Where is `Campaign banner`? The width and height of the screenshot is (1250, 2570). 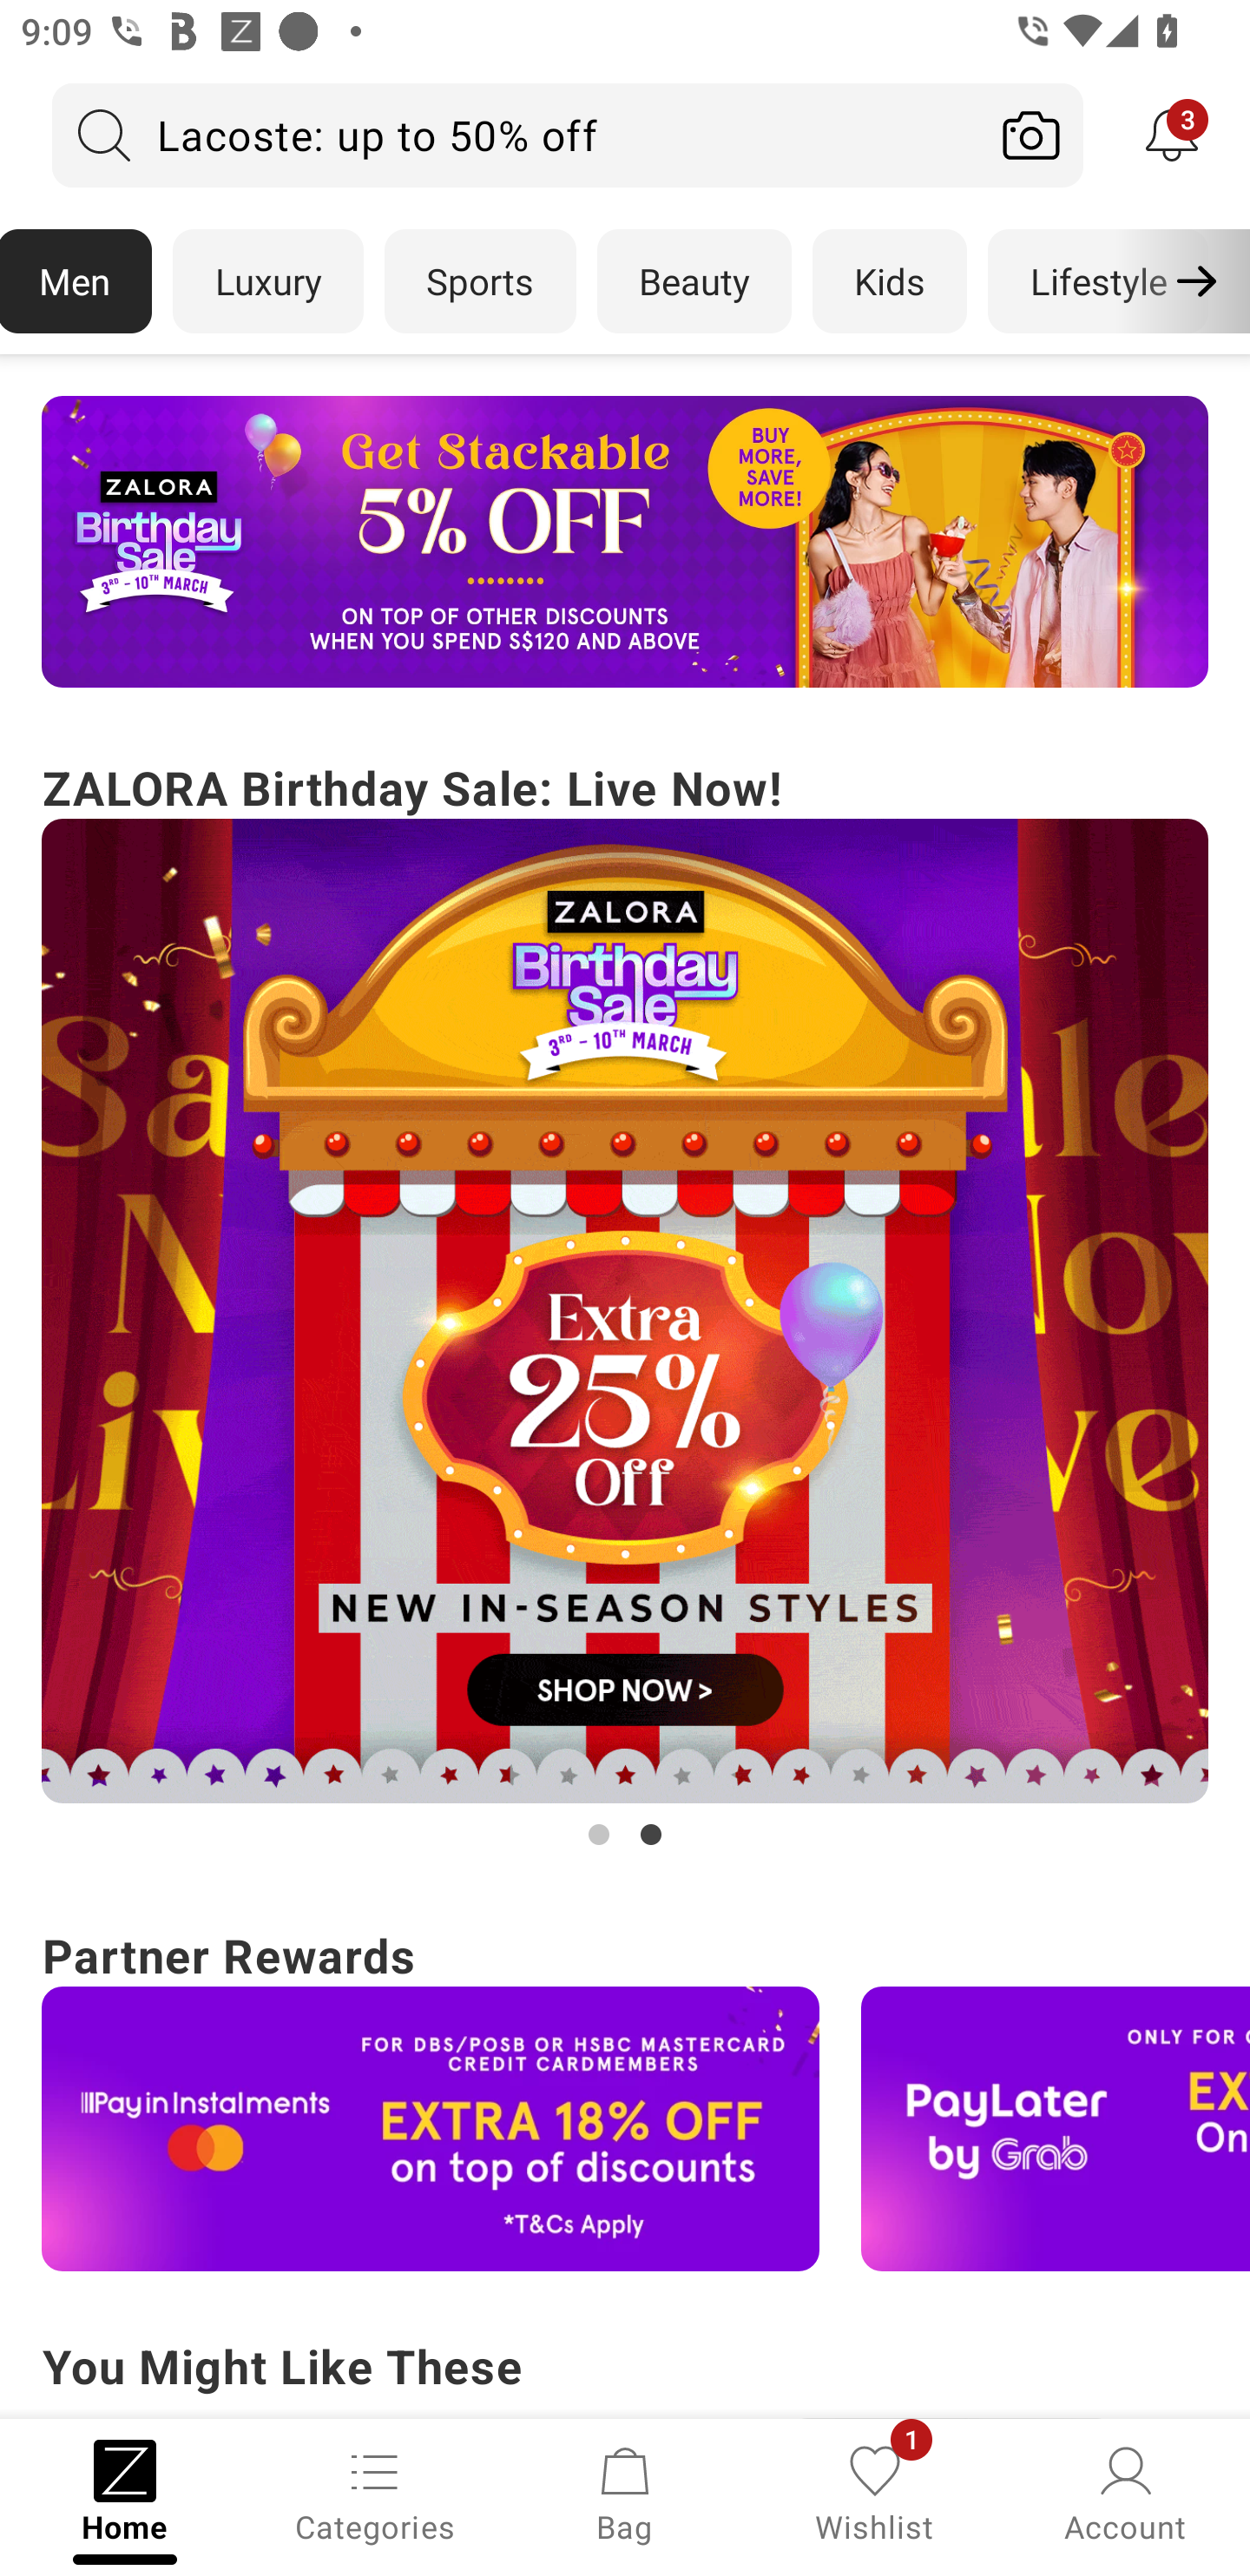
Campaign banner is located at coordinates (625, 1311).